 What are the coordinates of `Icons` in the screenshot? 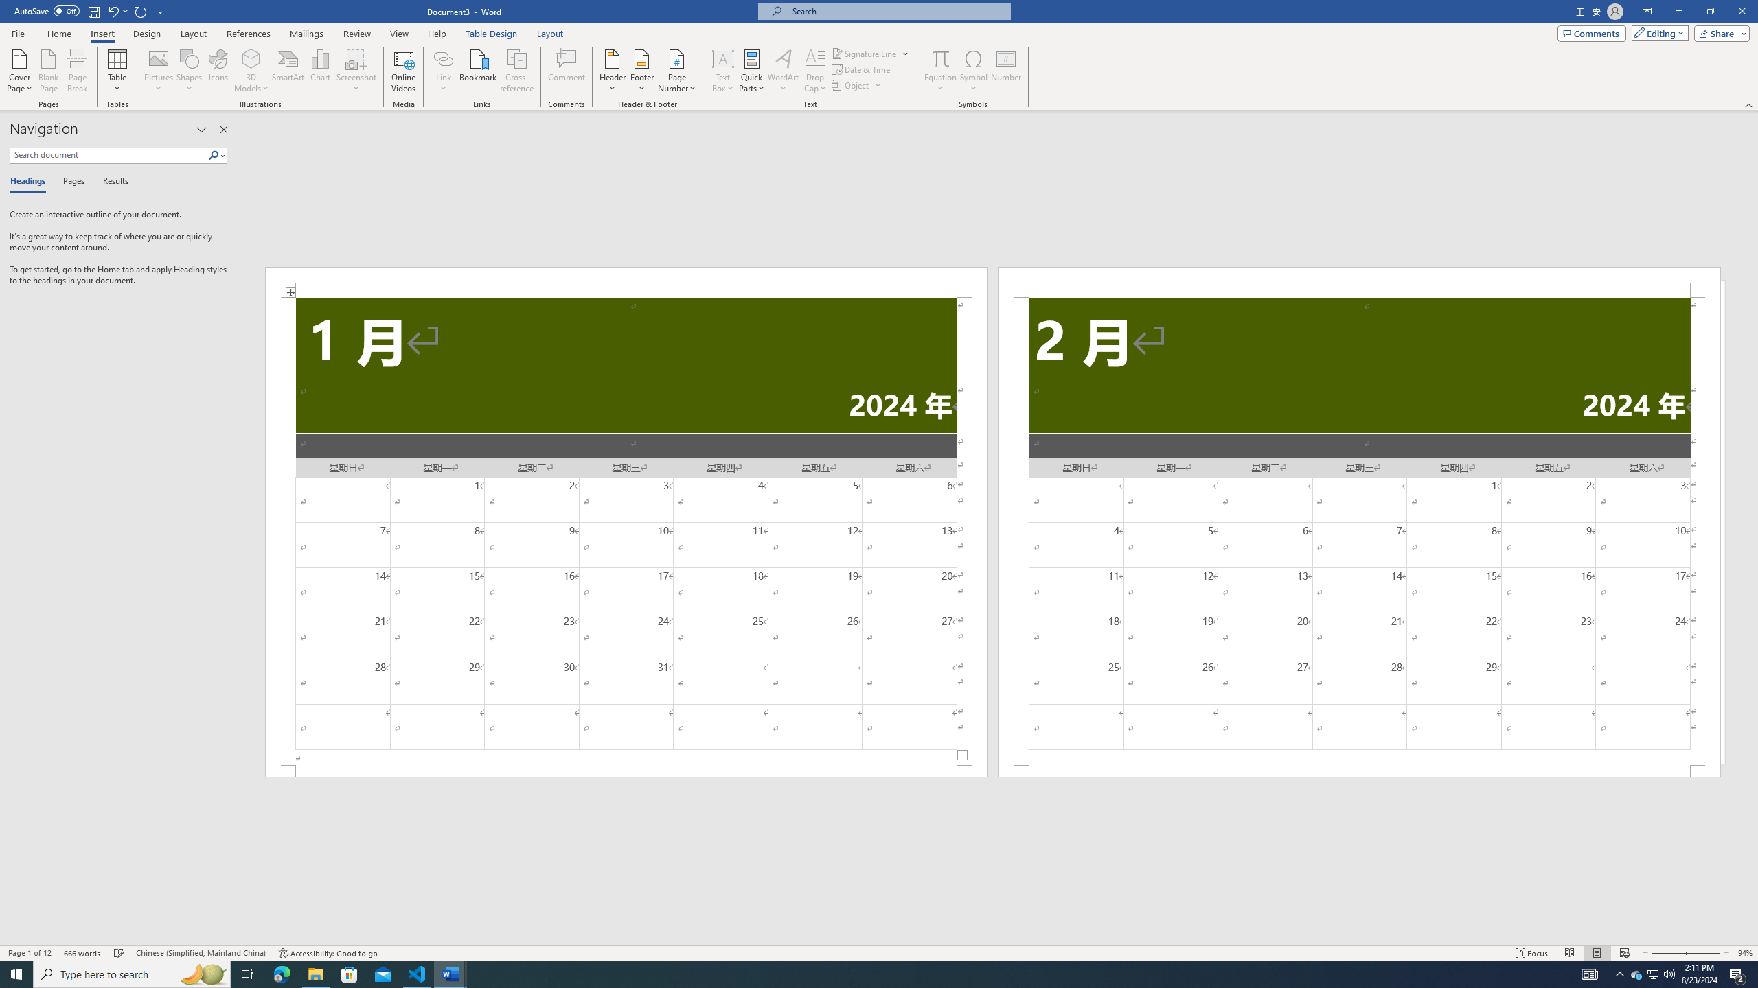 It's located at (217, 71).